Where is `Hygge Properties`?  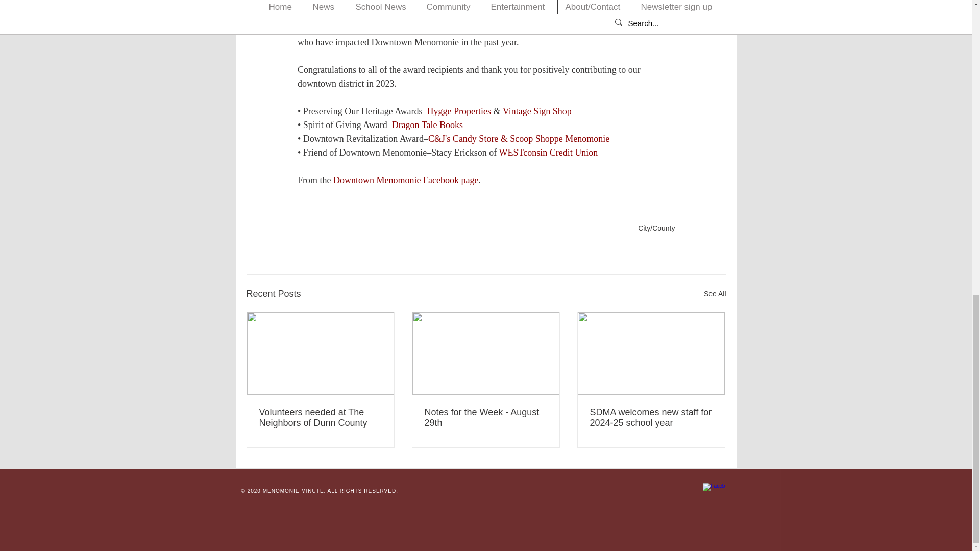 Hygge Properties is located at coordinates (458, 111).